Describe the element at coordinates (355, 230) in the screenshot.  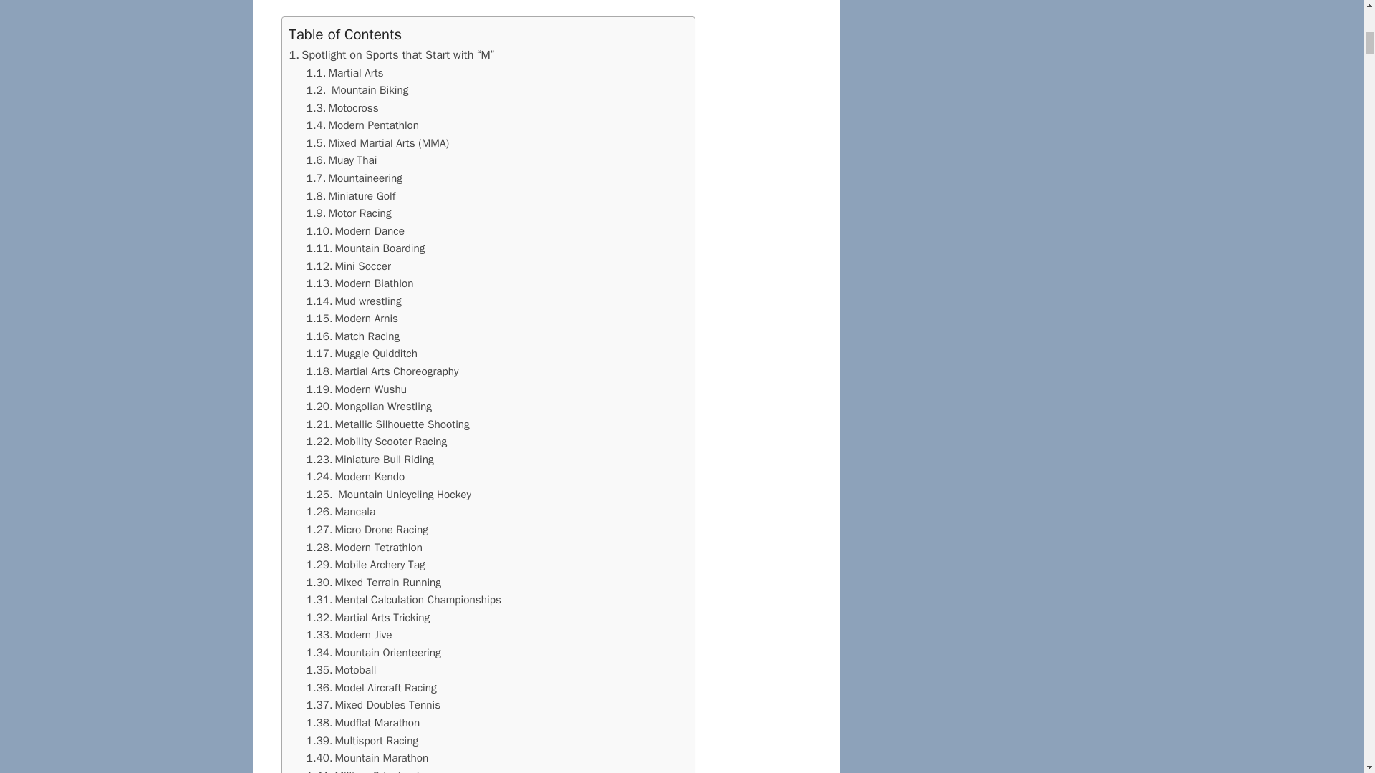
I see `Modern Dance` at that location.